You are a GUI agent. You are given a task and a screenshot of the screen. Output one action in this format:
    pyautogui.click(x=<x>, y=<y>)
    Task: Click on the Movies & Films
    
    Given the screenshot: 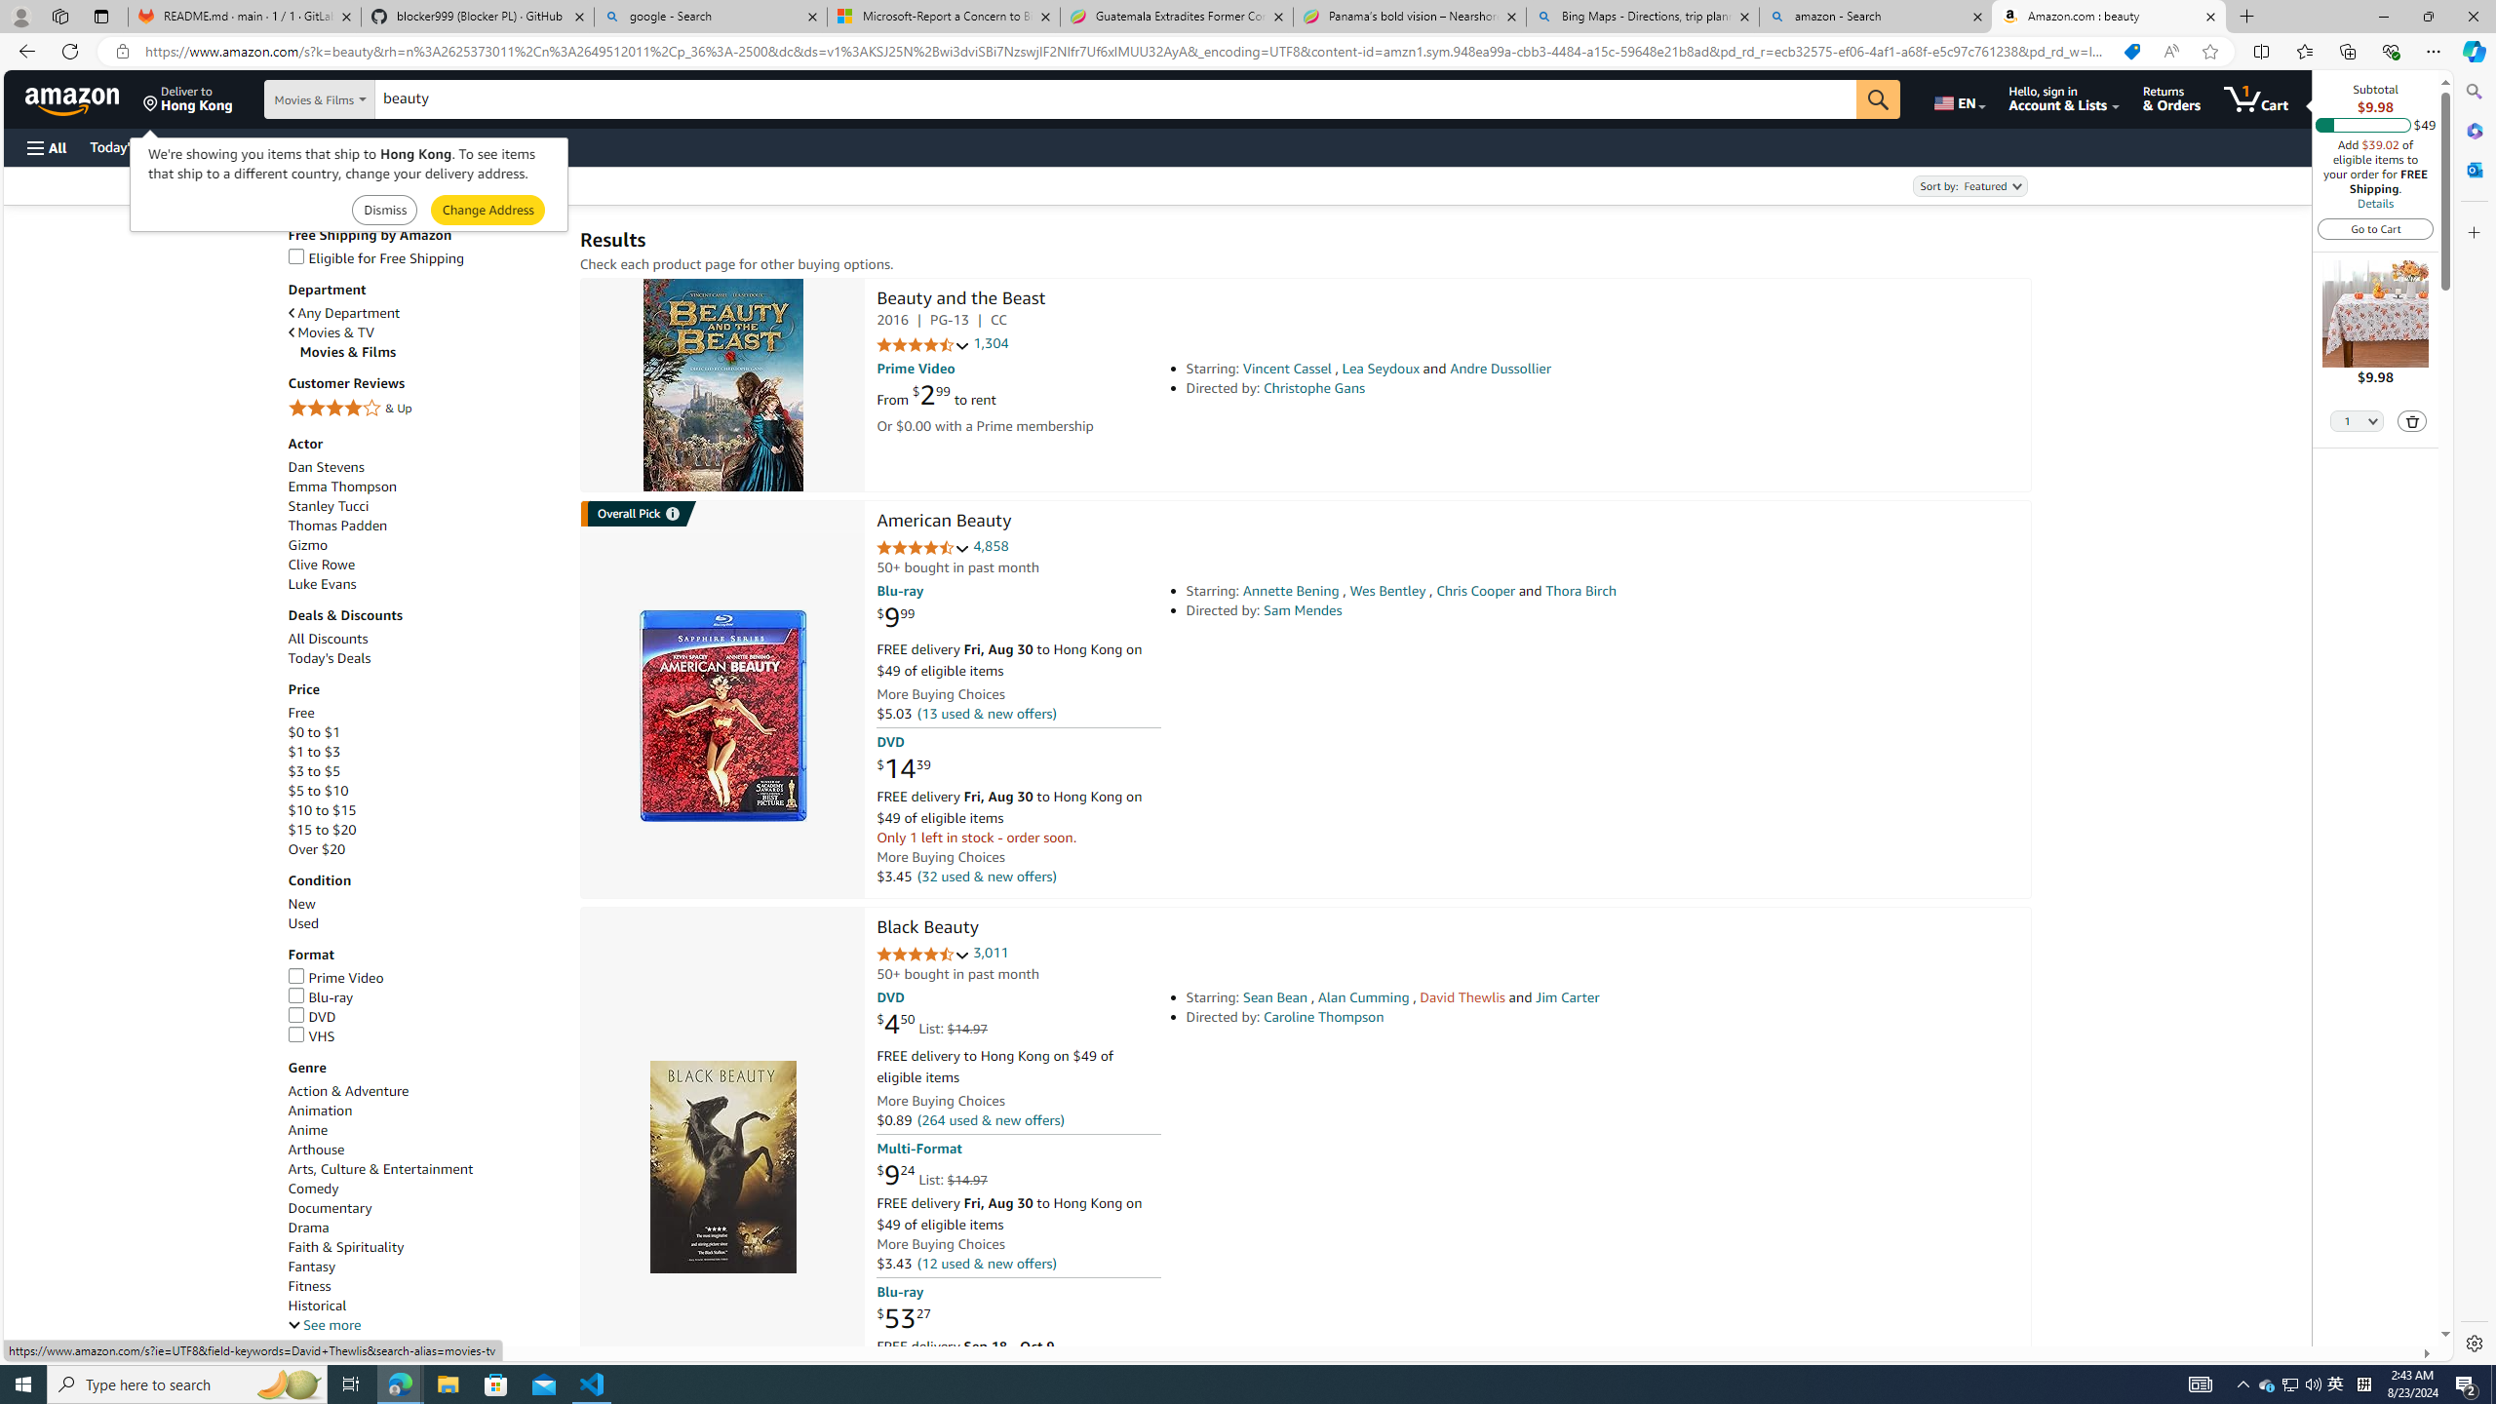 What is the action you would take?
    pyautogui.click(x=431, y=352)
    